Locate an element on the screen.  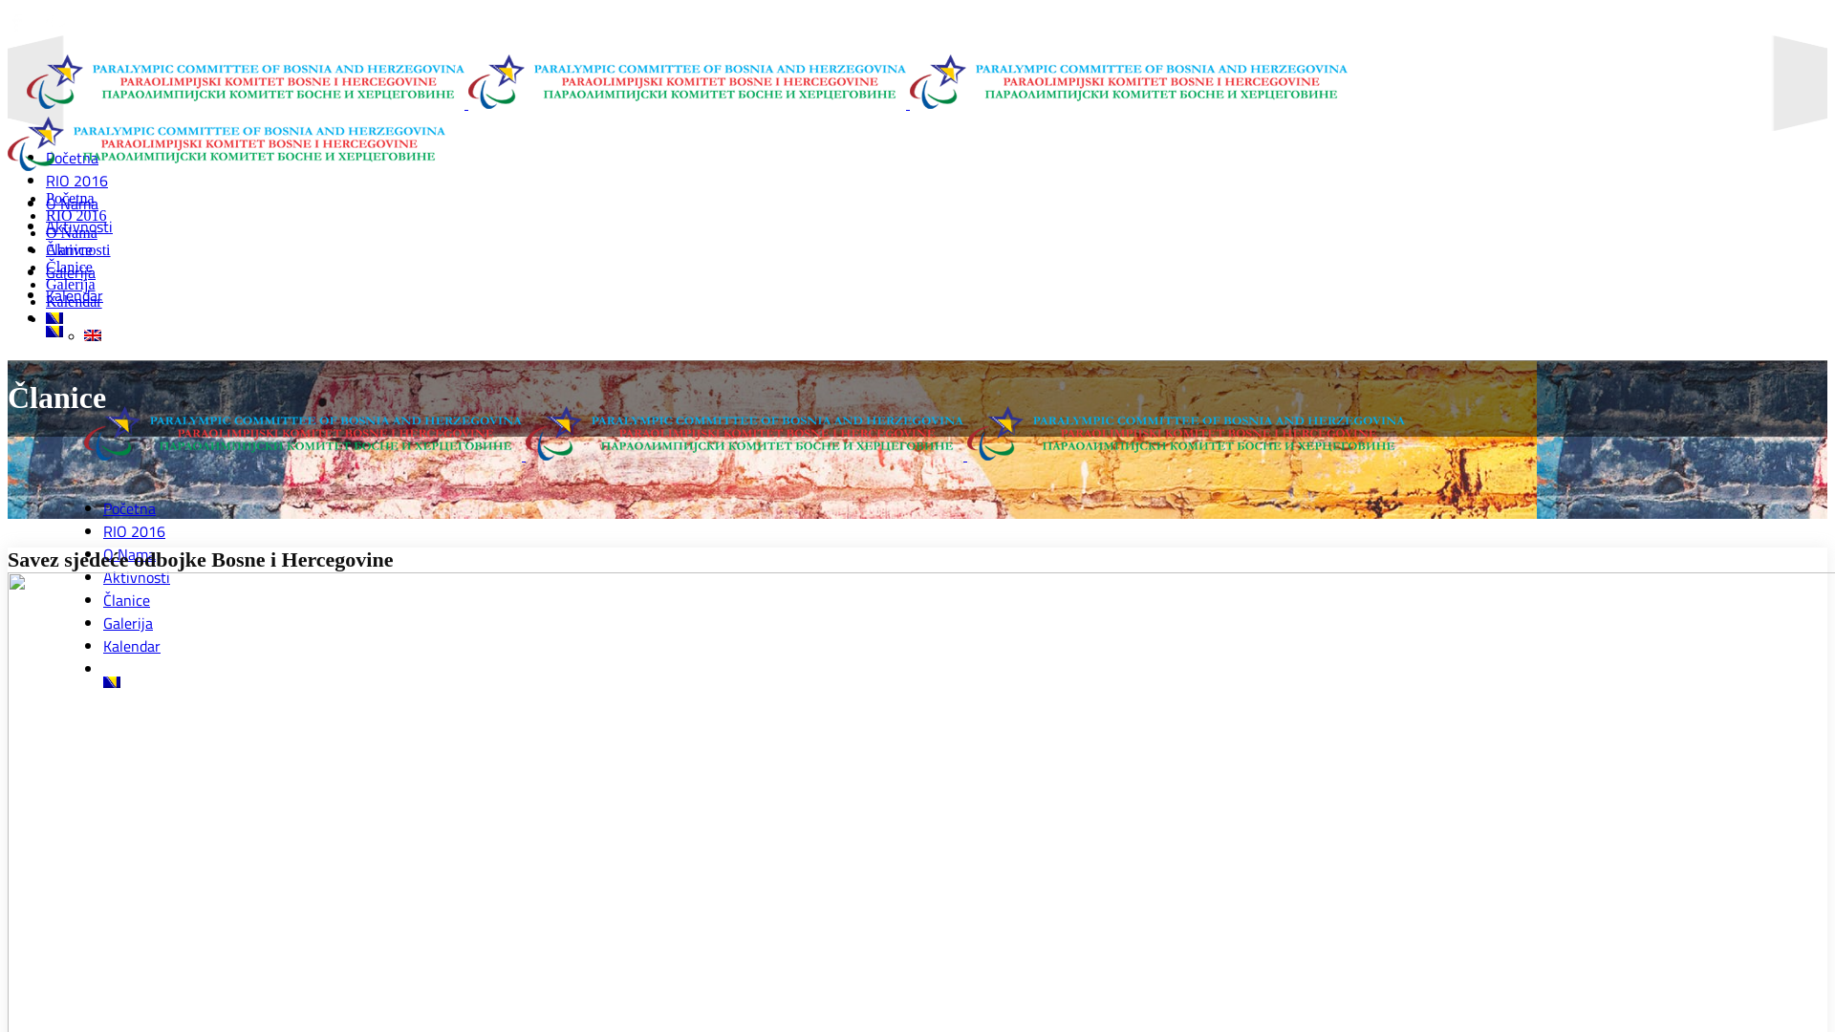
O Nama is located at coordinates (130, 554).